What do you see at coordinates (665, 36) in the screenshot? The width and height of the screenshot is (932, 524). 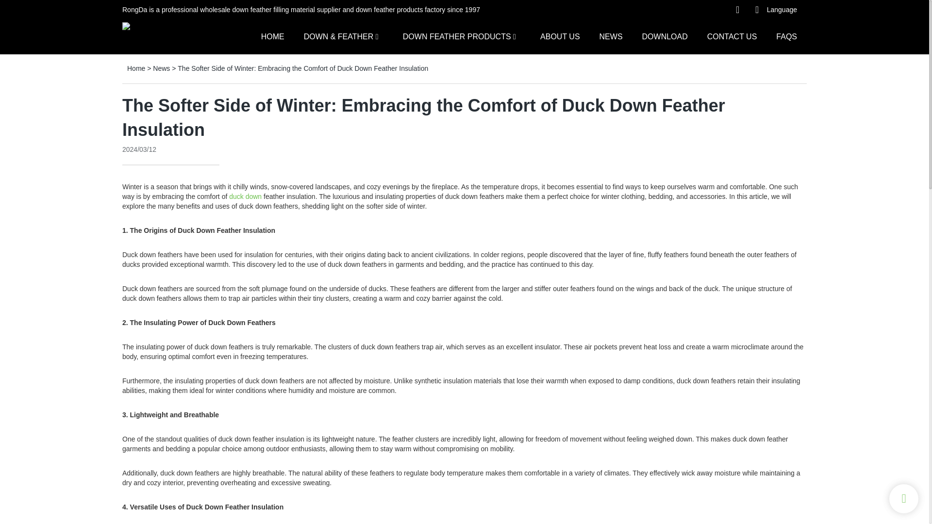 I see `DOWNLOAD` at bounding box center [665, 36].